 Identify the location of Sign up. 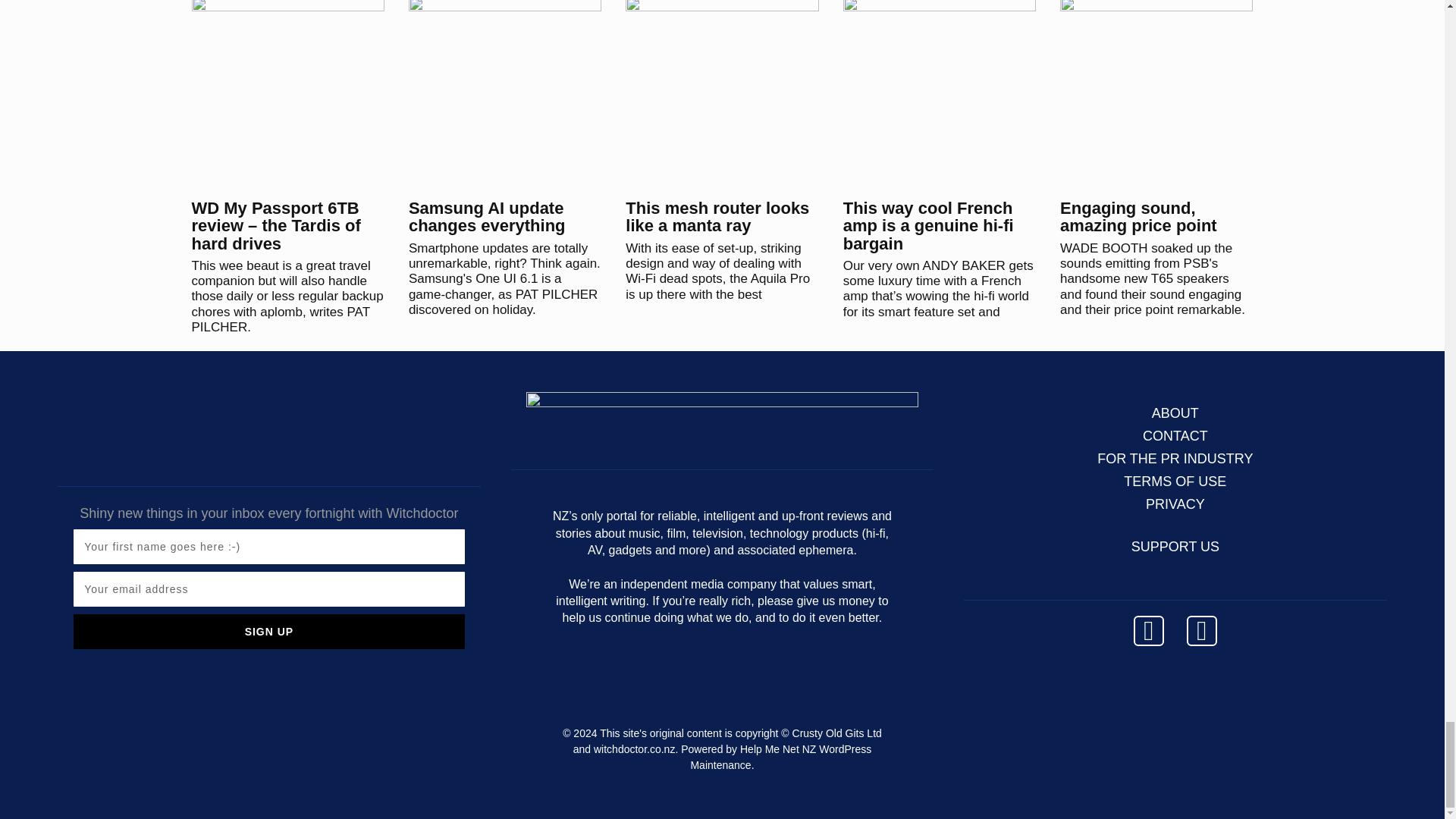
(268, 632).